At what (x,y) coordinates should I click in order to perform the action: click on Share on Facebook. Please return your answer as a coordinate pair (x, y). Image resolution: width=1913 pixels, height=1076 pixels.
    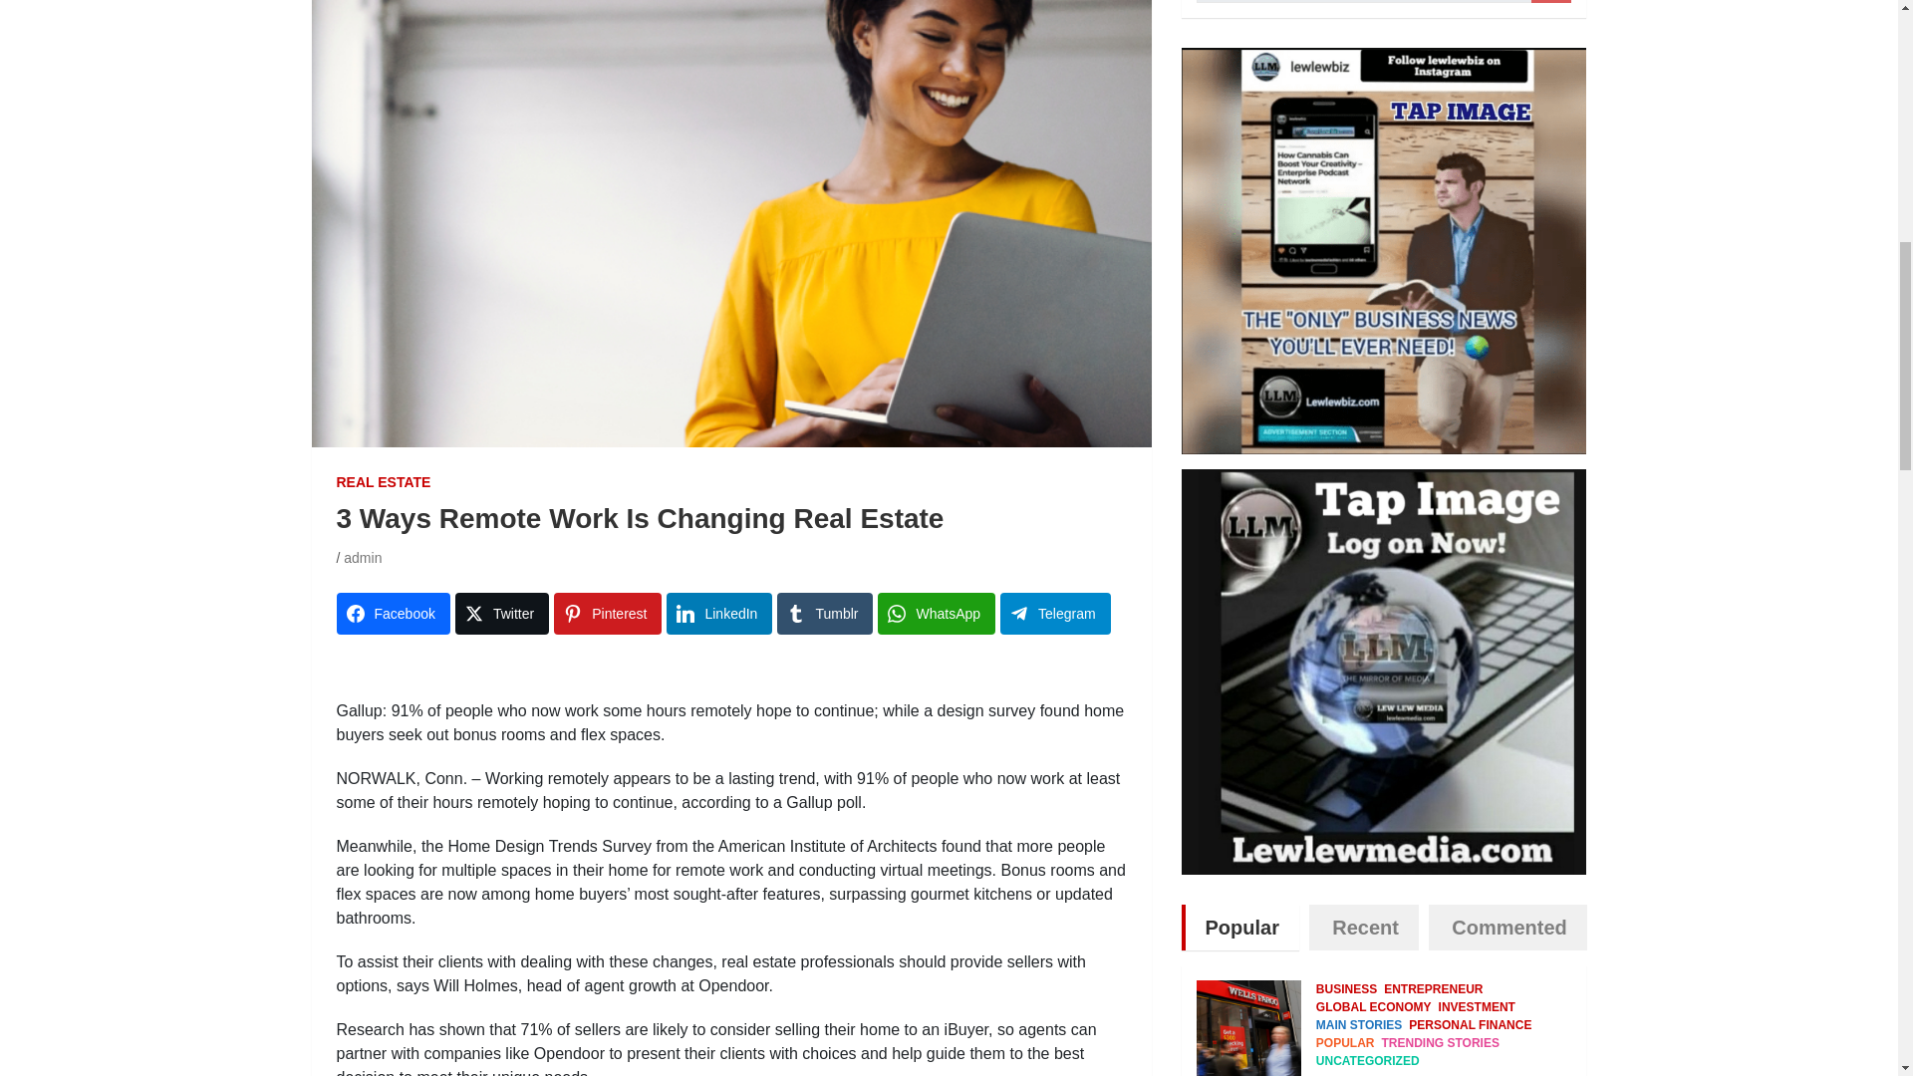
    Looking at the image, I should click on (393, 614).